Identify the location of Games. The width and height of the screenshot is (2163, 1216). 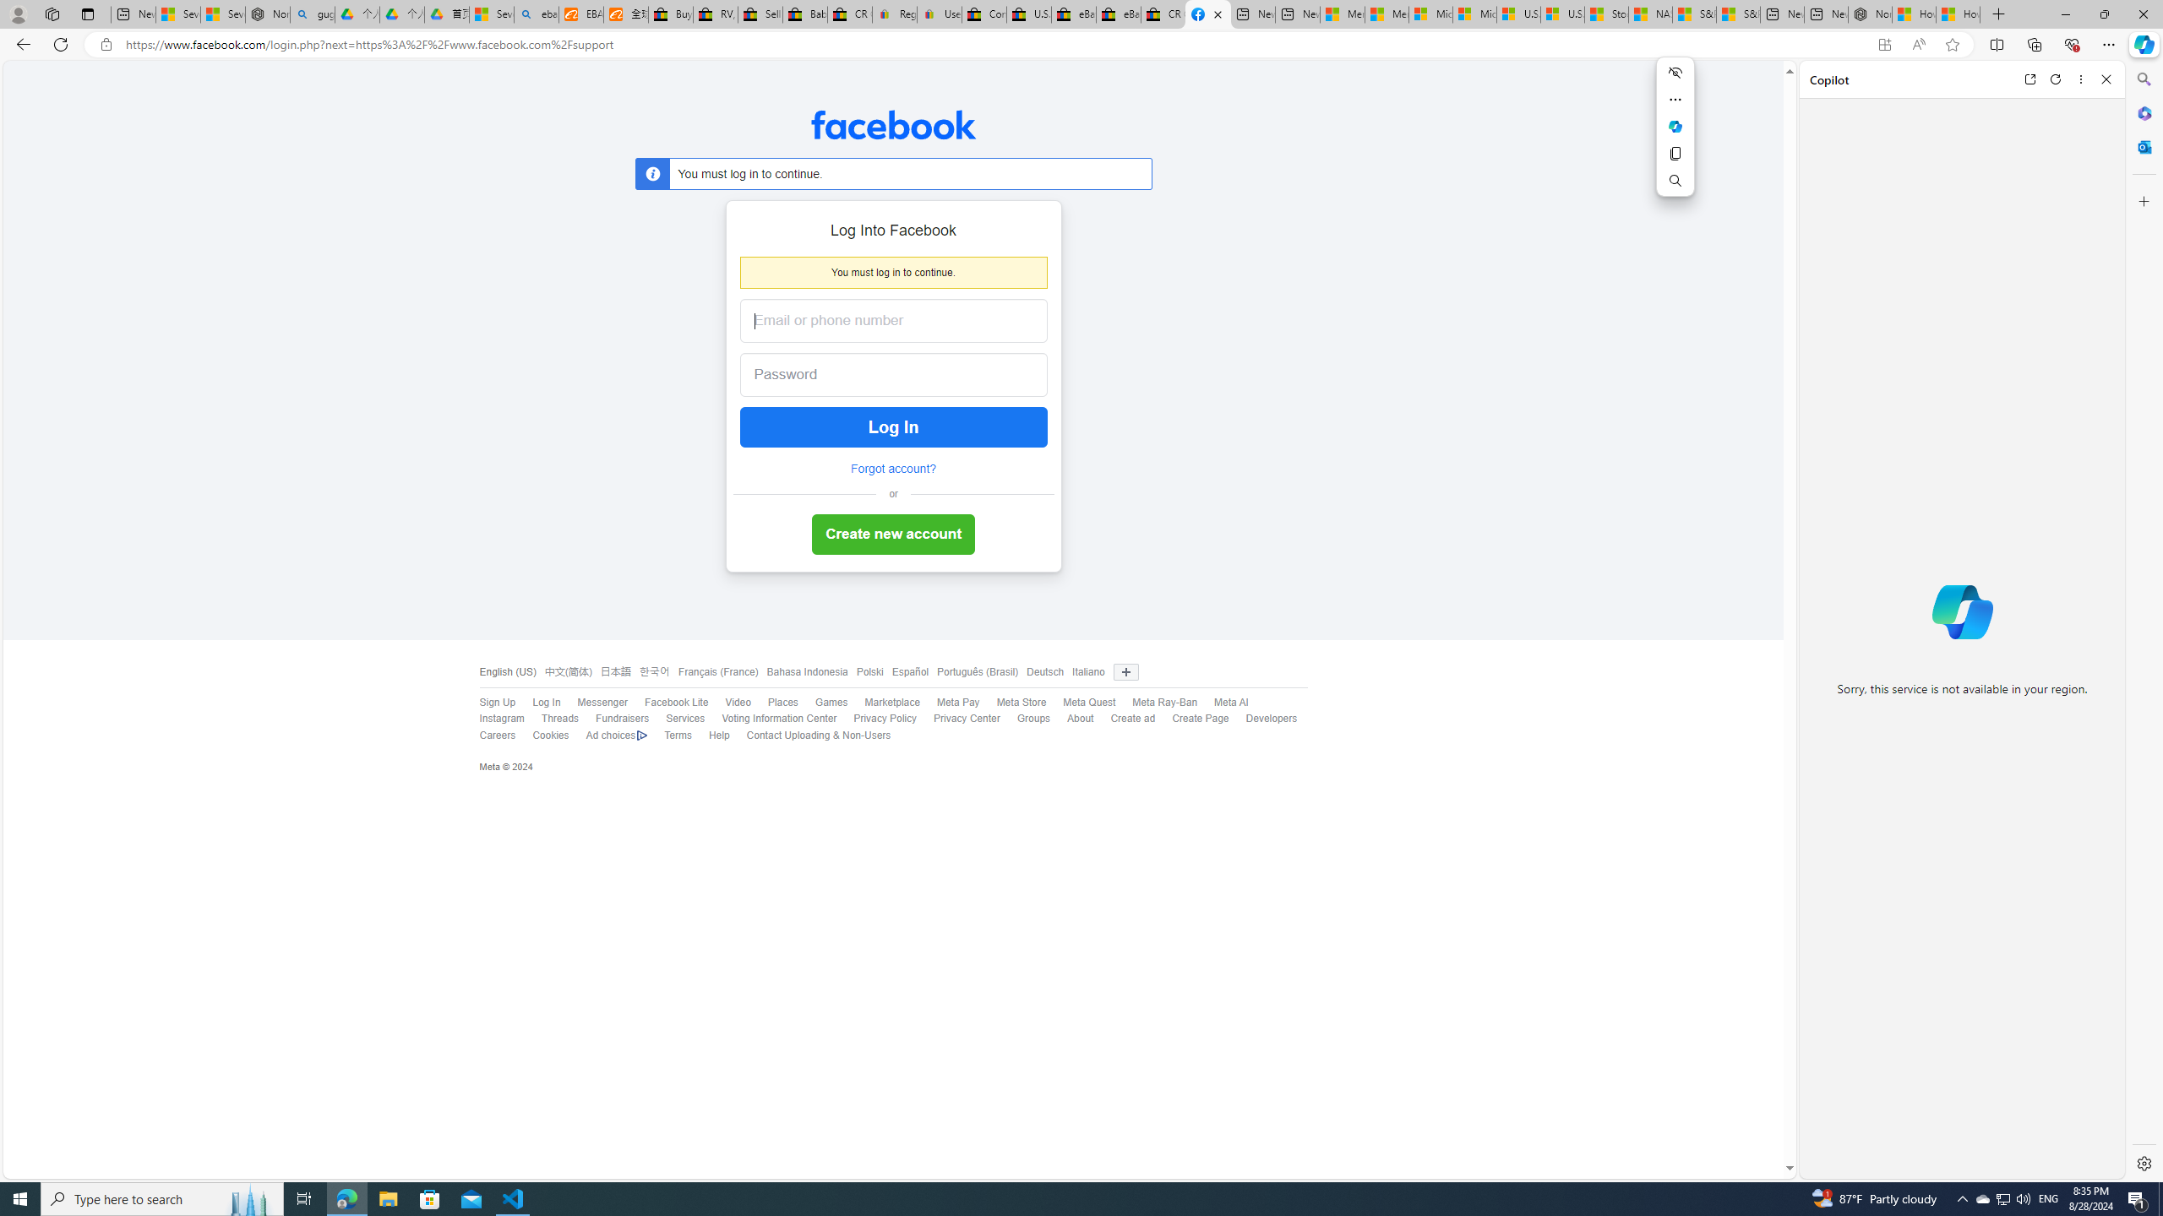
(831, 703).